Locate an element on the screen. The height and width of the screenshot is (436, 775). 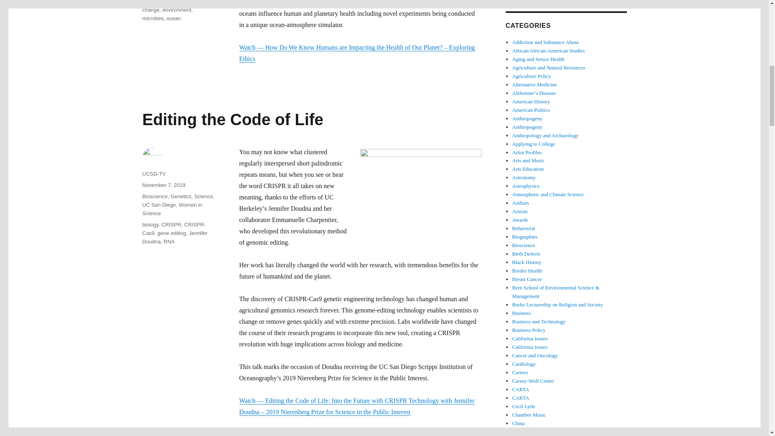
November 7, 2019 is located at coordinates (163, 185).